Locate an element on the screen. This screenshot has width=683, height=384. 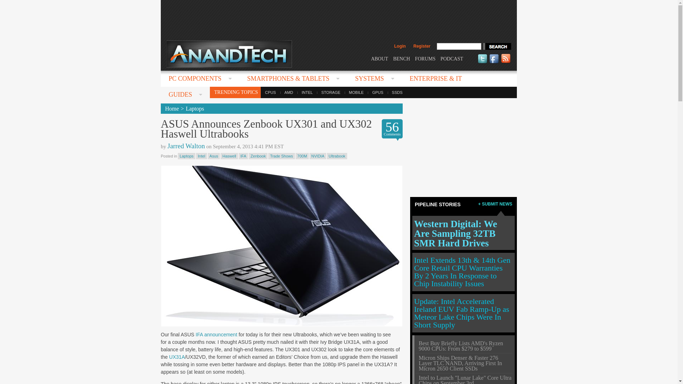
search is located at coordinates (497, 46).